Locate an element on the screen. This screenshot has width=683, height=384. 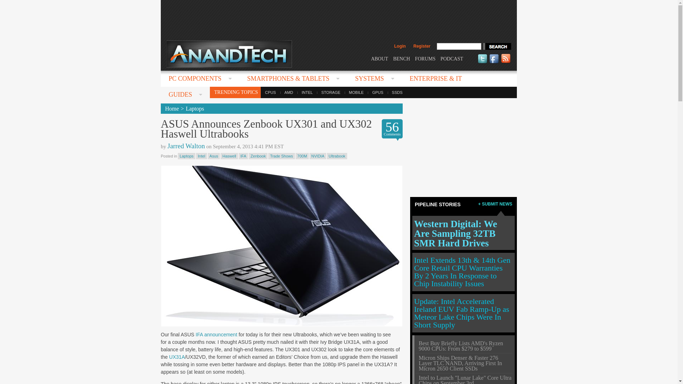
search is located at coordinates (497, 46).